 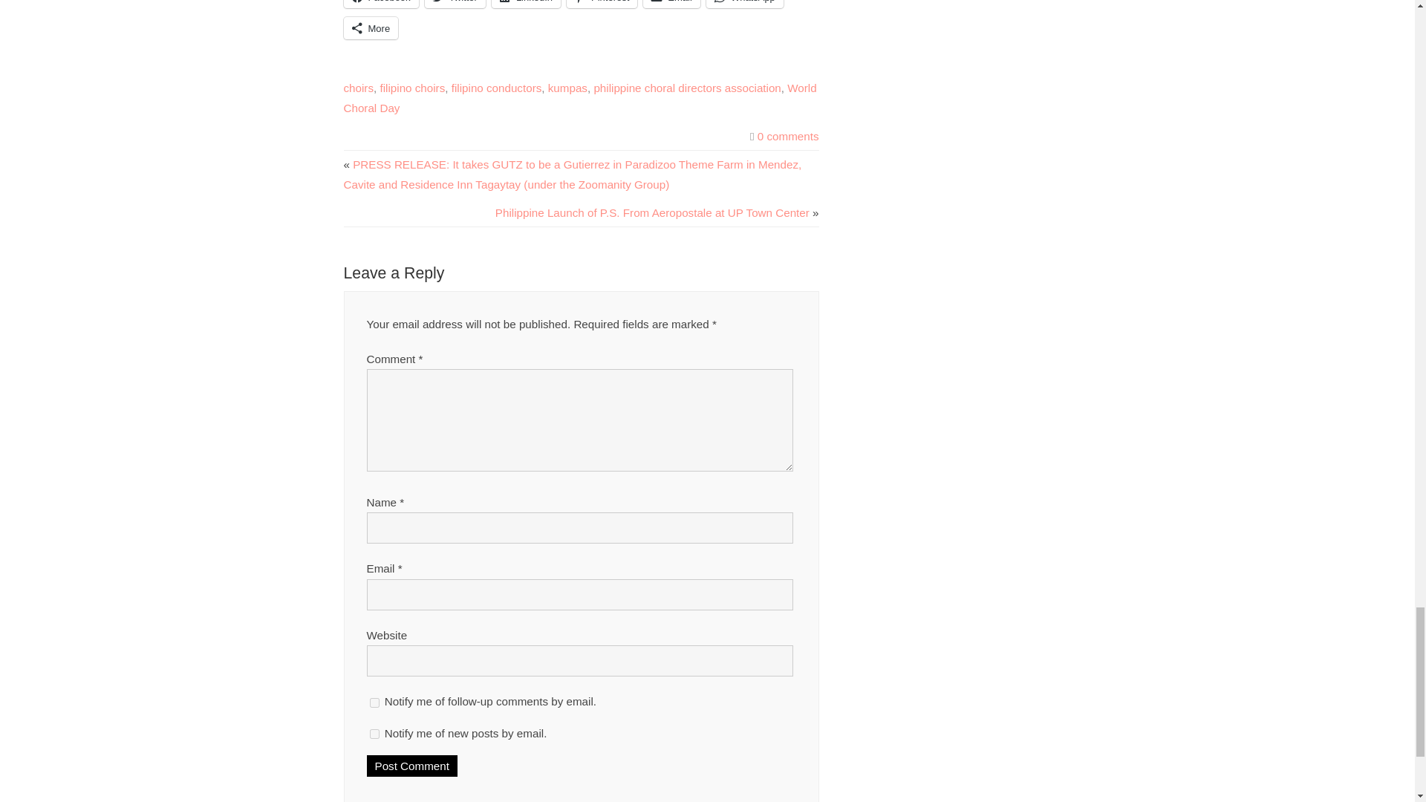 I want to click on More, so click(x=370, y=27).